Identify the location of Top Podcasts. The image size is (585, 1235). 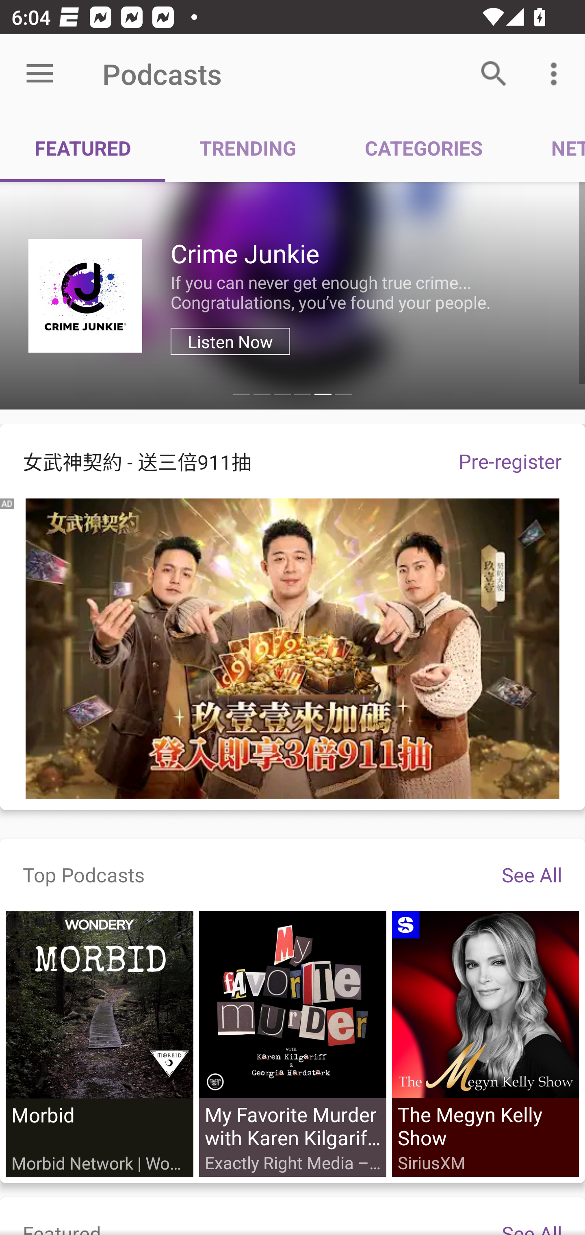
(84, 874).